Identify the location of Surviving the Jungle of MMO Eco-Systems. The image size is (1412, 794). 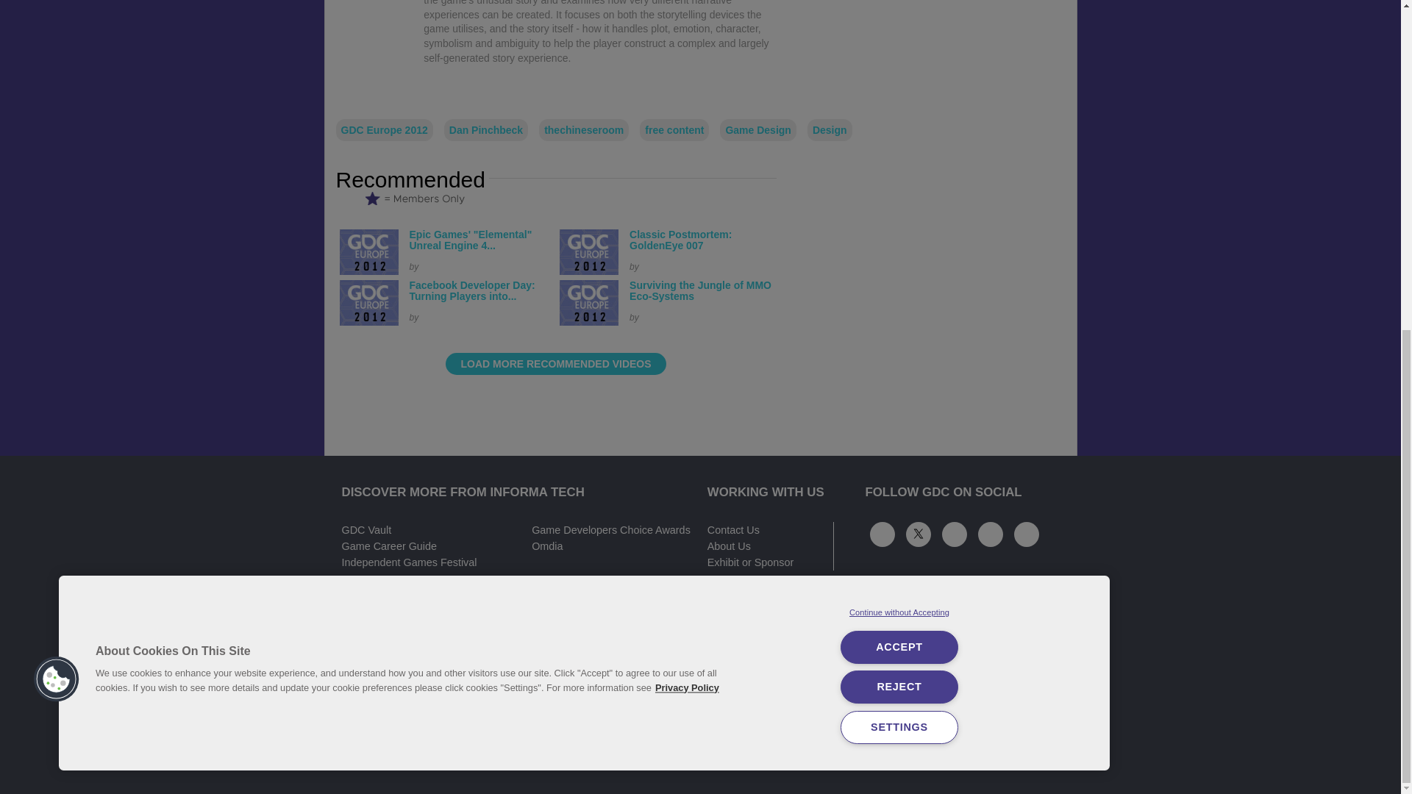
(700, 291).